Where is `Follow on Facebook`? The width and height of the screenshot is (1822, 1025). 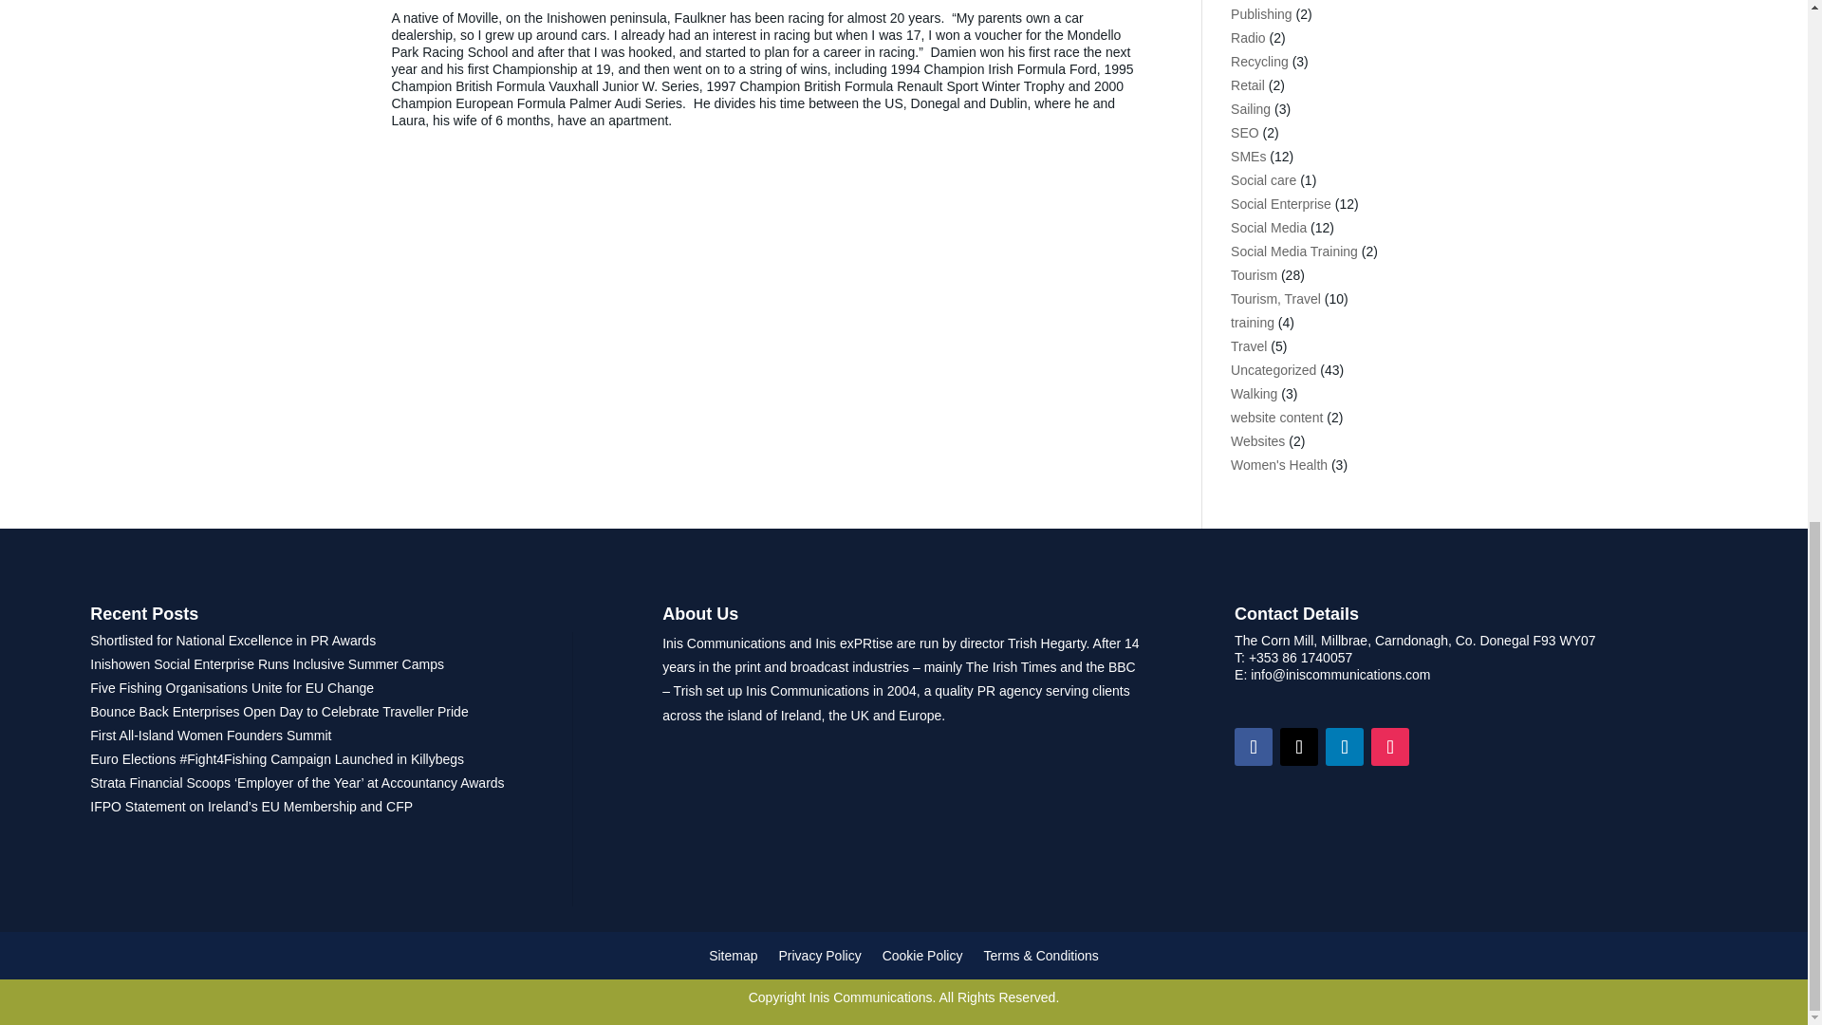 Follow on Facebook is located at coordinates (1253, 746).